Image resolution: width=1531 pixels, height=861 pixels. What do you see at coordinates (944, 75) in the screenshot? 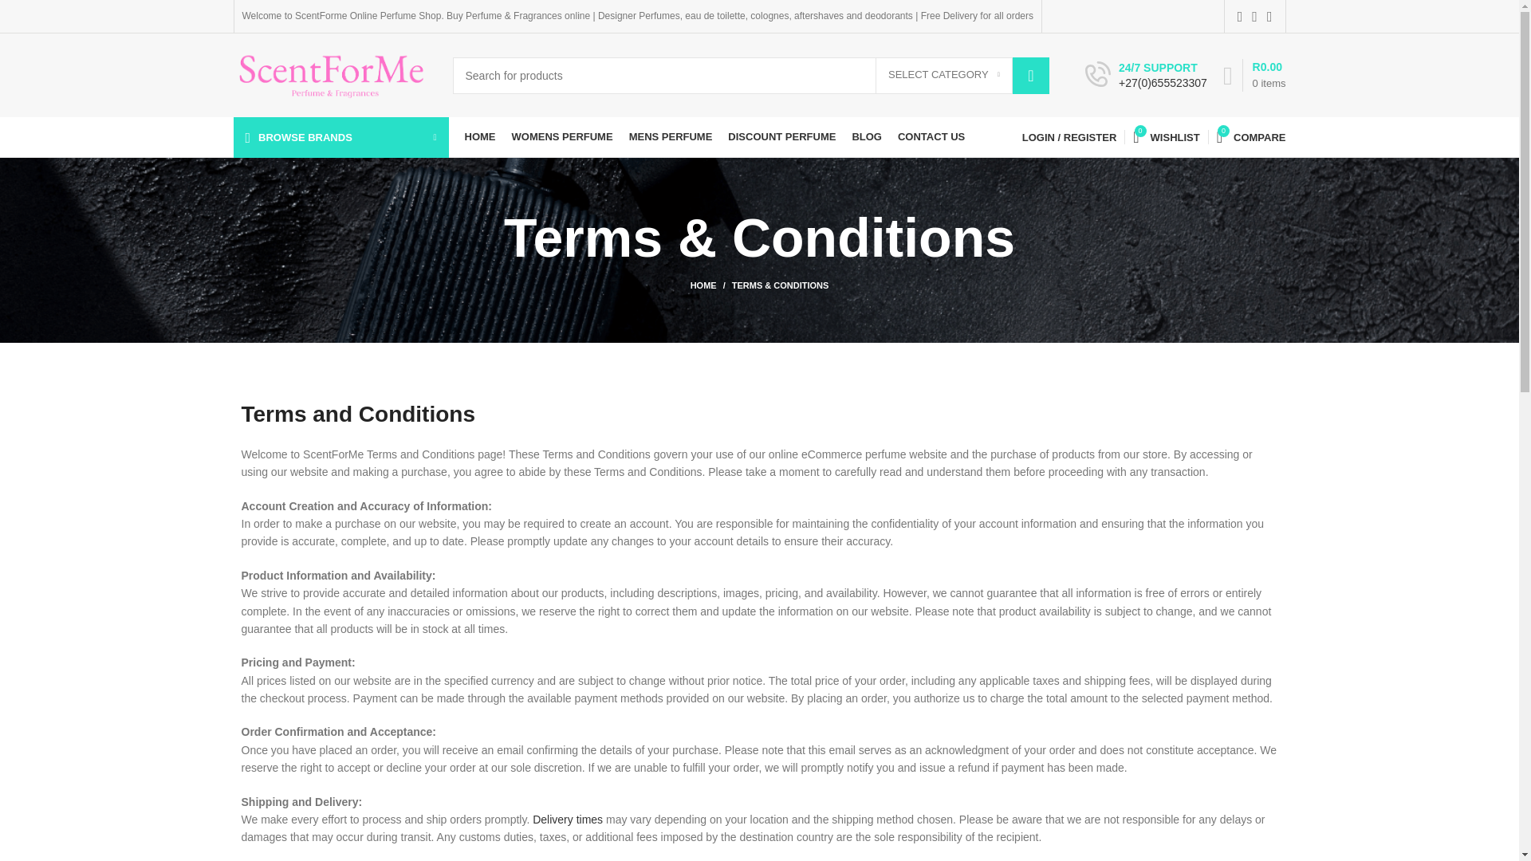
I see `SELECT CATEGORY` at bounding box center [944, 75].